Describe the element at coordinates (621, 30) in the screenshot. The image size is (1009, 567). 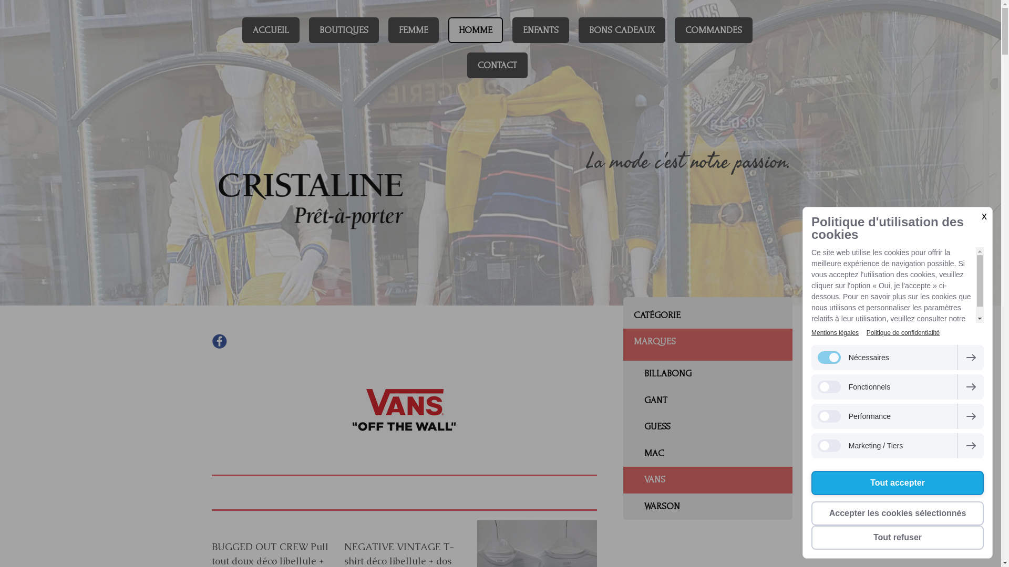
I see `BONS CADEAUX` at that location.